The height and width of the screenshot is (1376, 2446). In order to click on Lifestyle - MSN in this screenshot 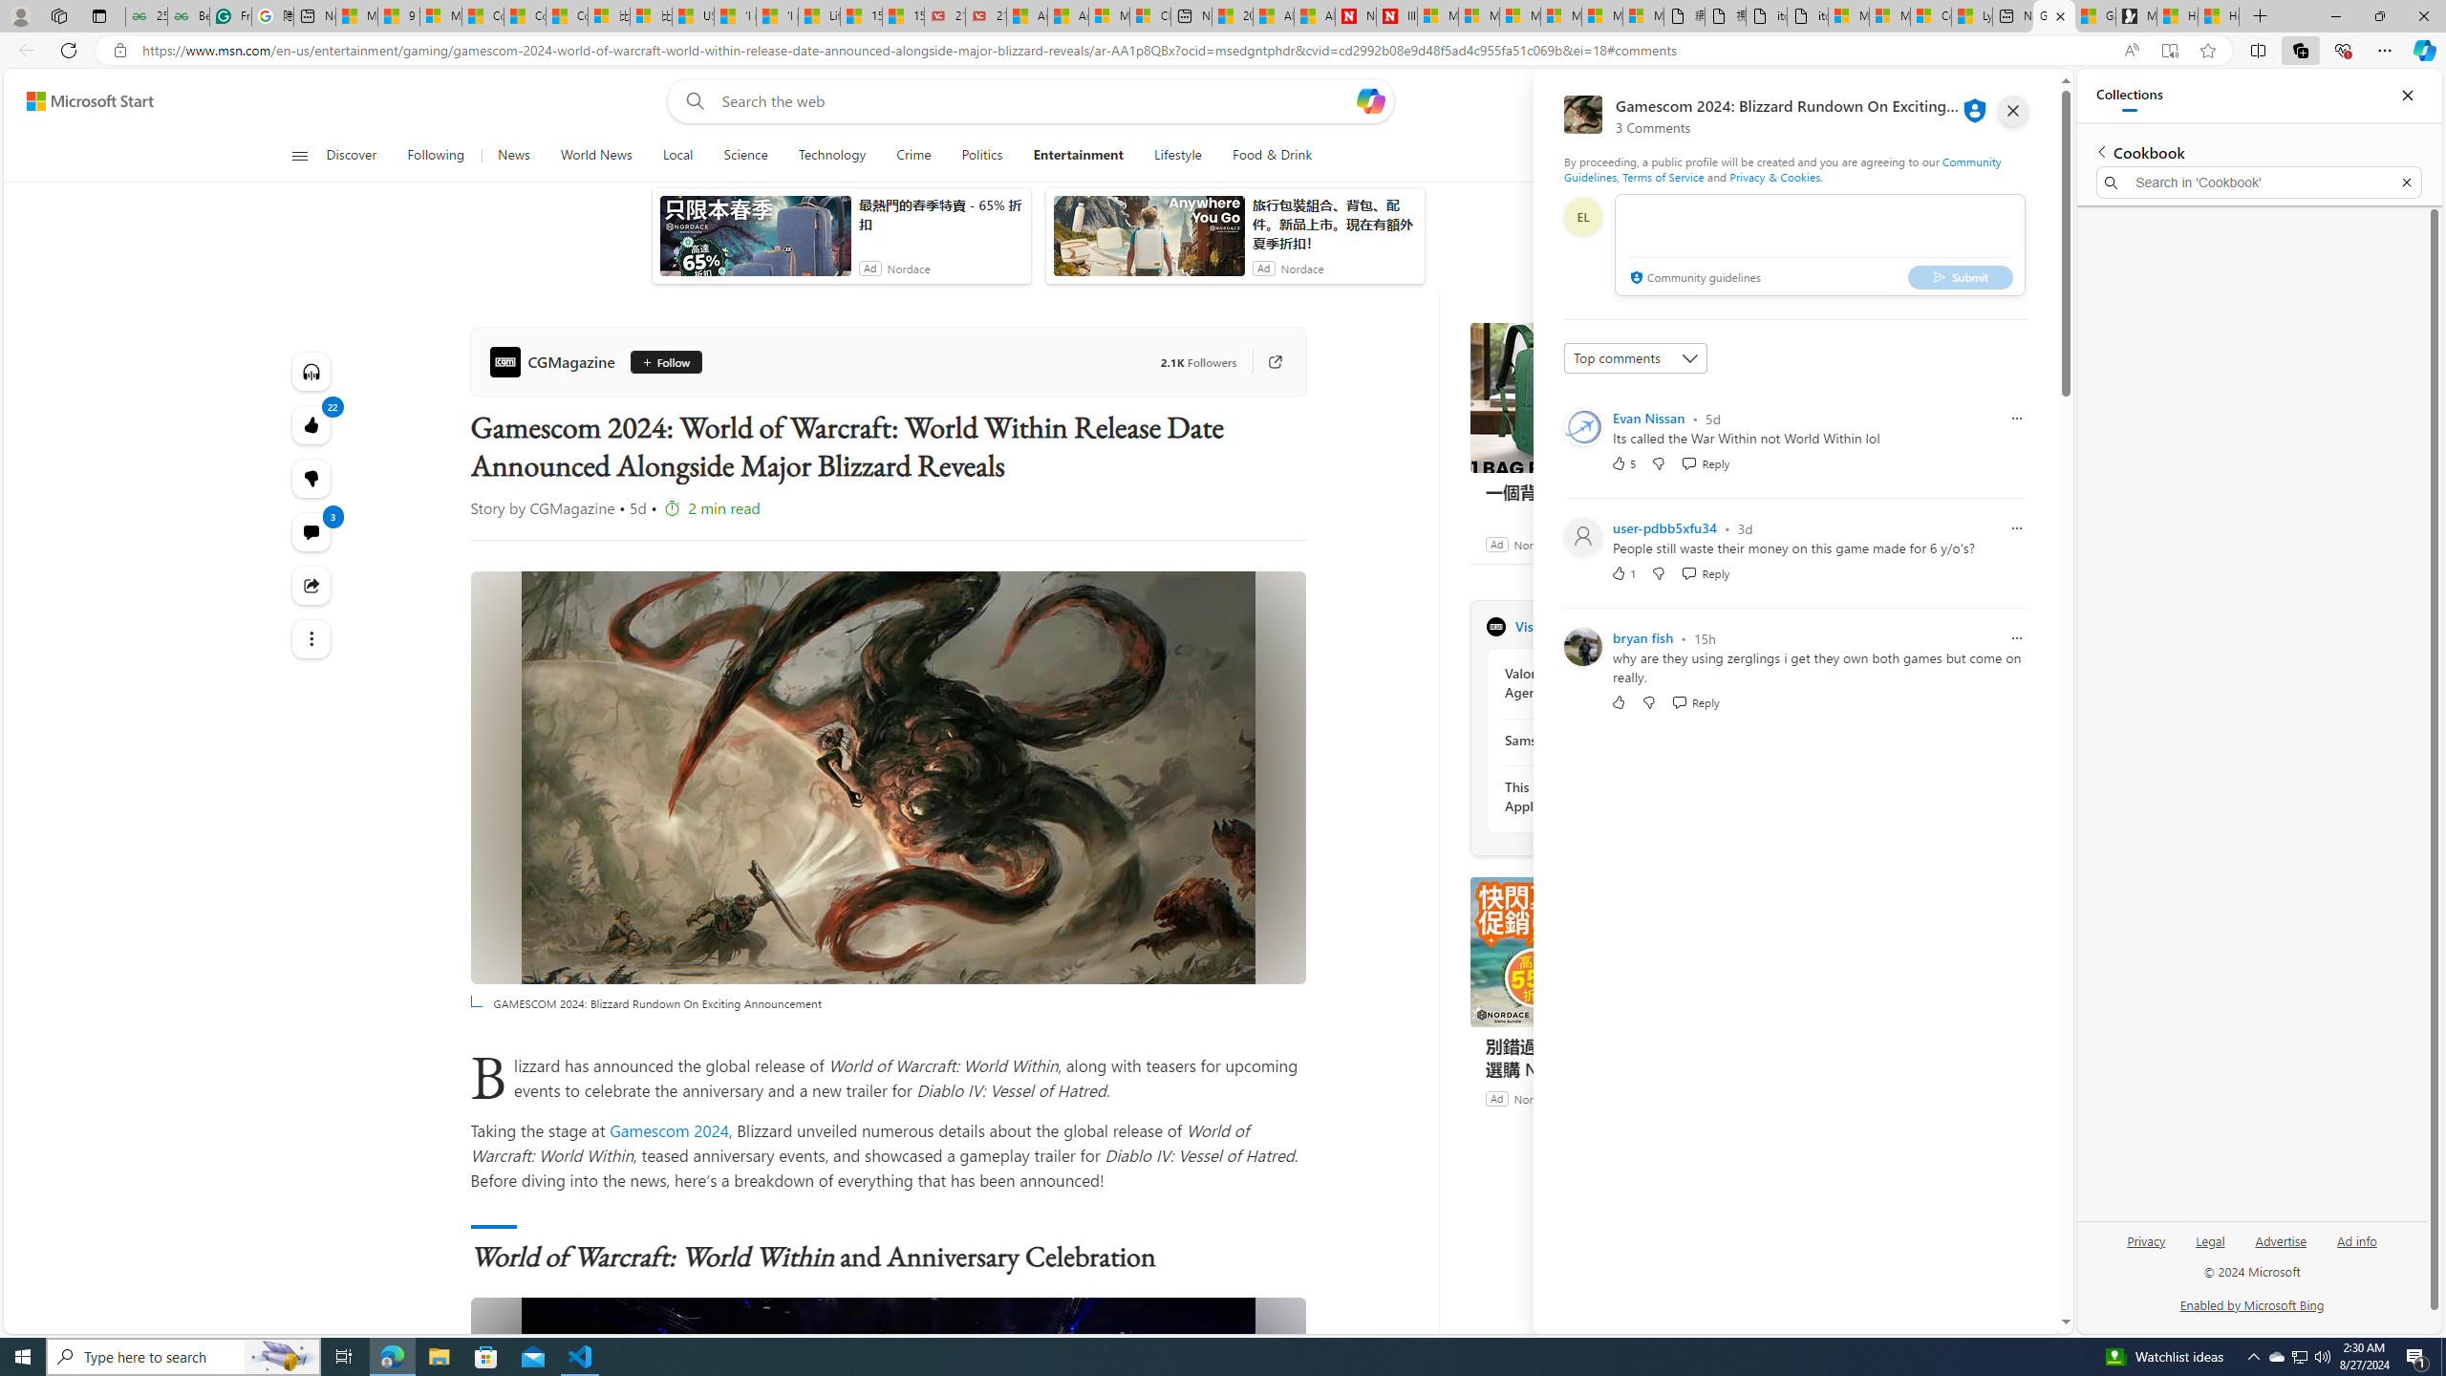, I will do `click(819, 16)`.